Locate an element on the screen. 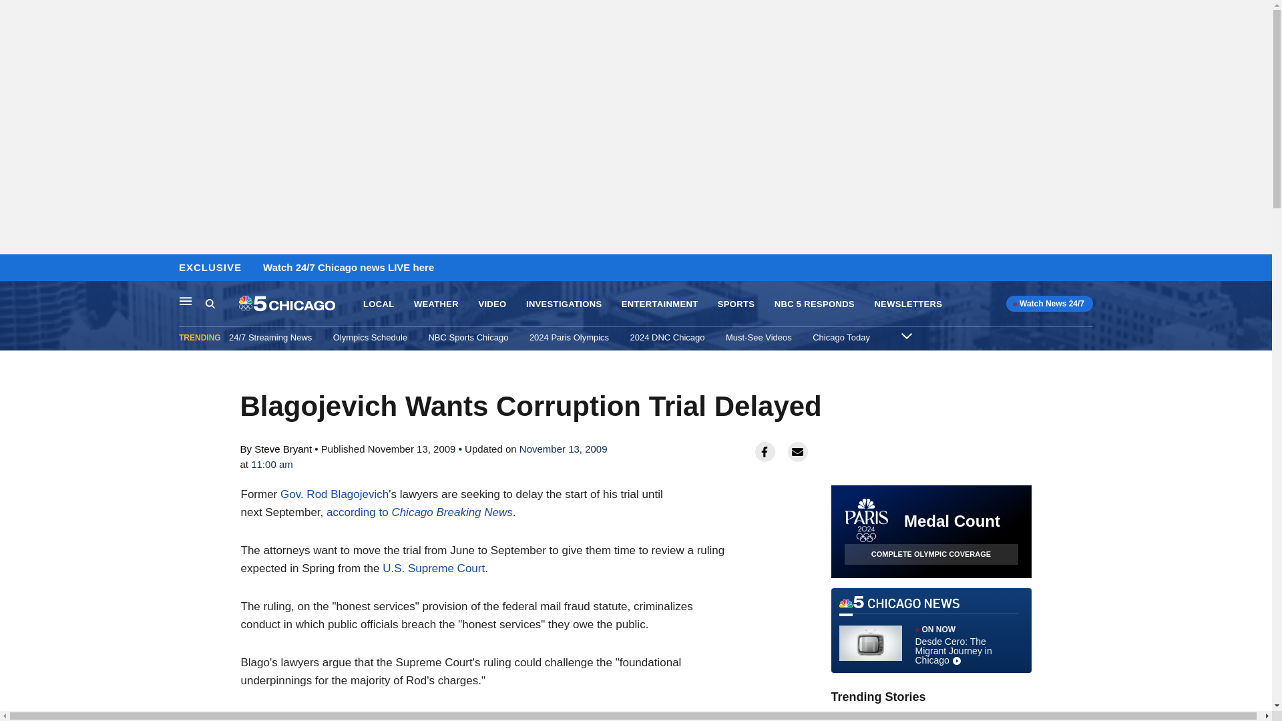 The width and height of the screenshot is (1282, 721). 2024 Paris Olympics is located at coordinates (433, 568).